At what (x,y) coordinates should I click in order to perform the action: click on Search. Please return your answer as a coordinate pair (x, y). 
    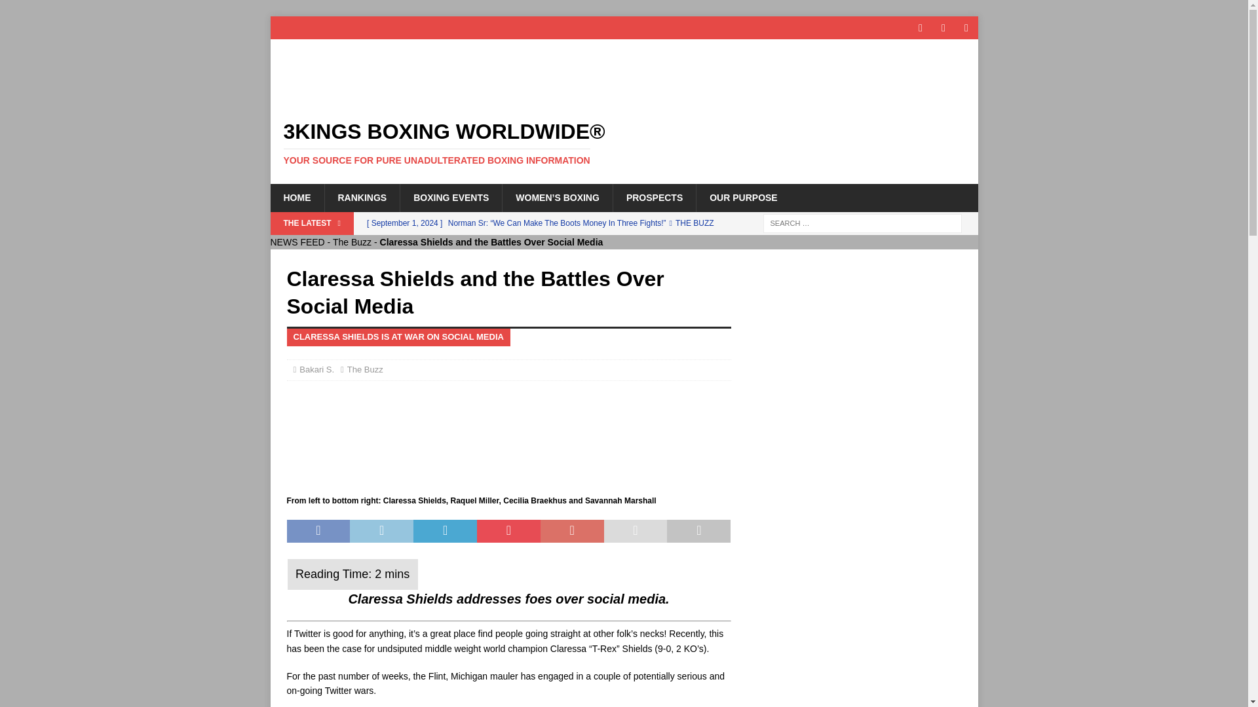
    Looking at the image, I should click on (48, 10).